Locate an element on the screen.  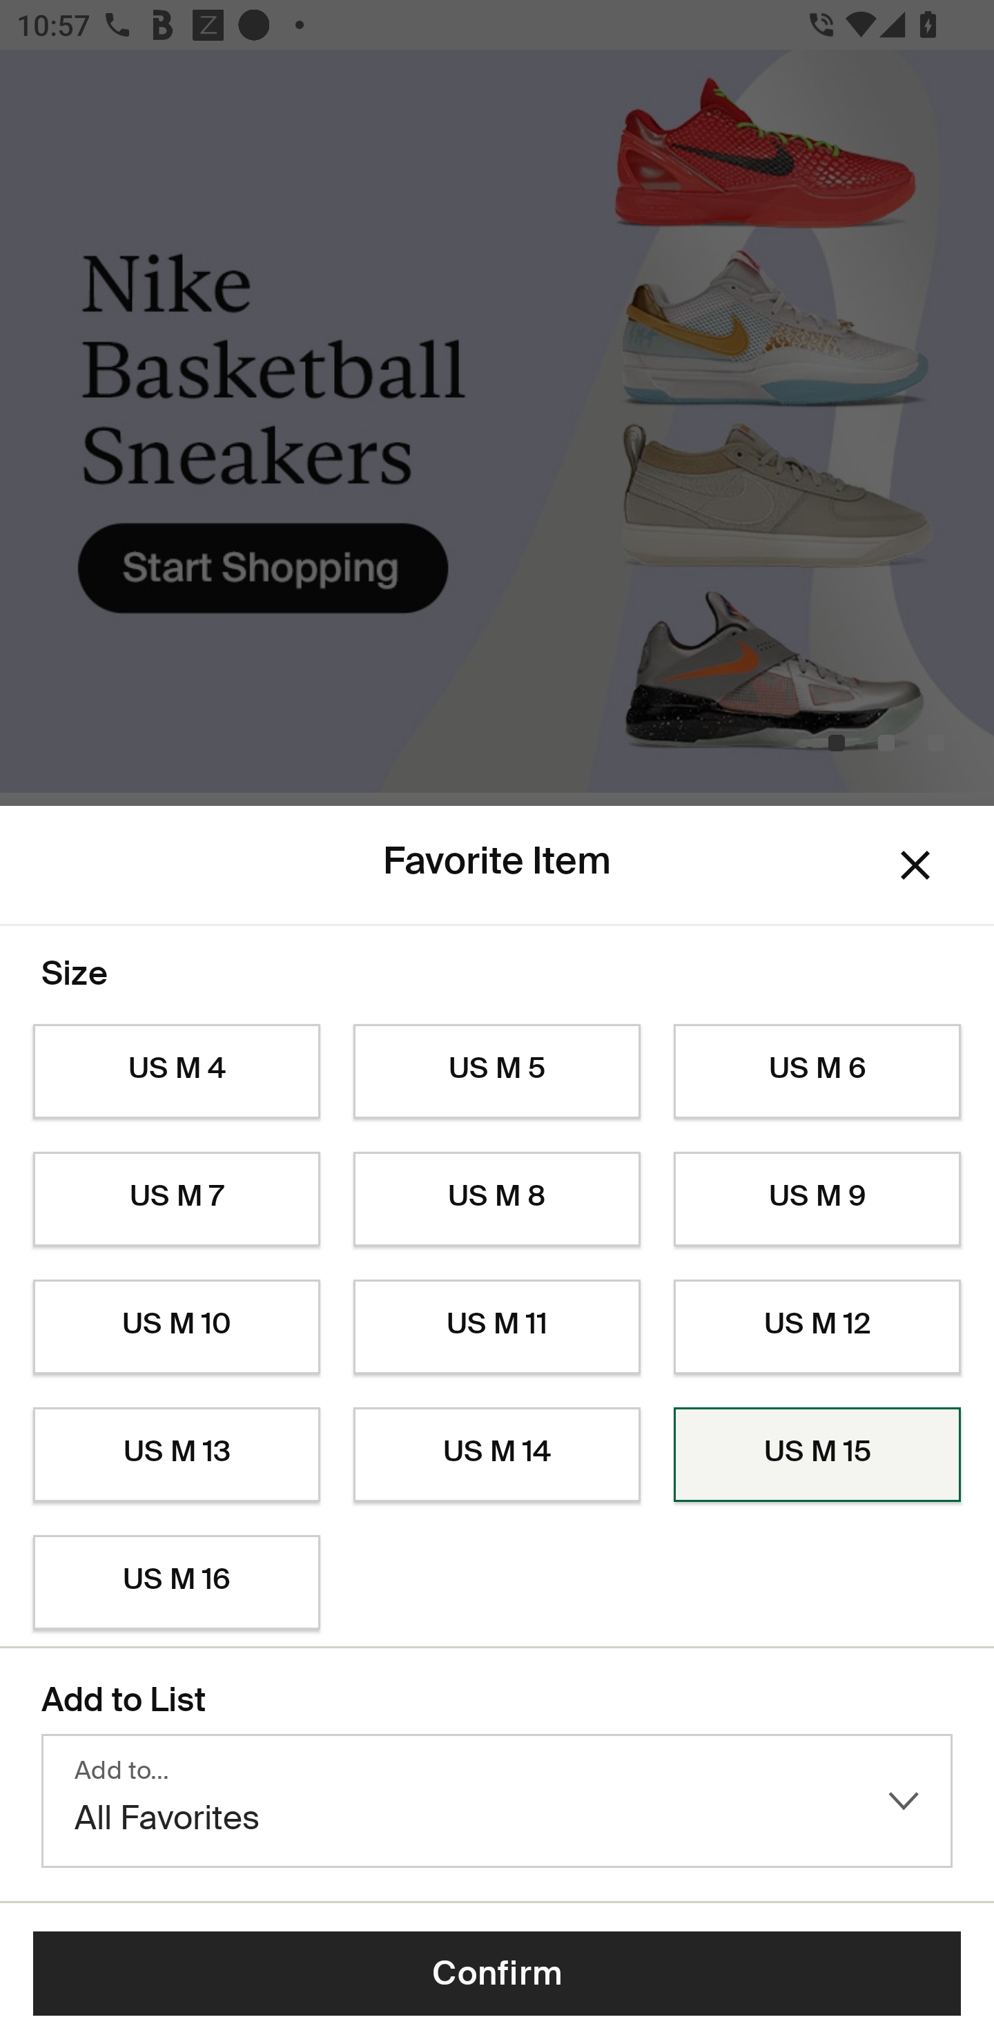
US M 8 is located at coordinates (497, 1199).